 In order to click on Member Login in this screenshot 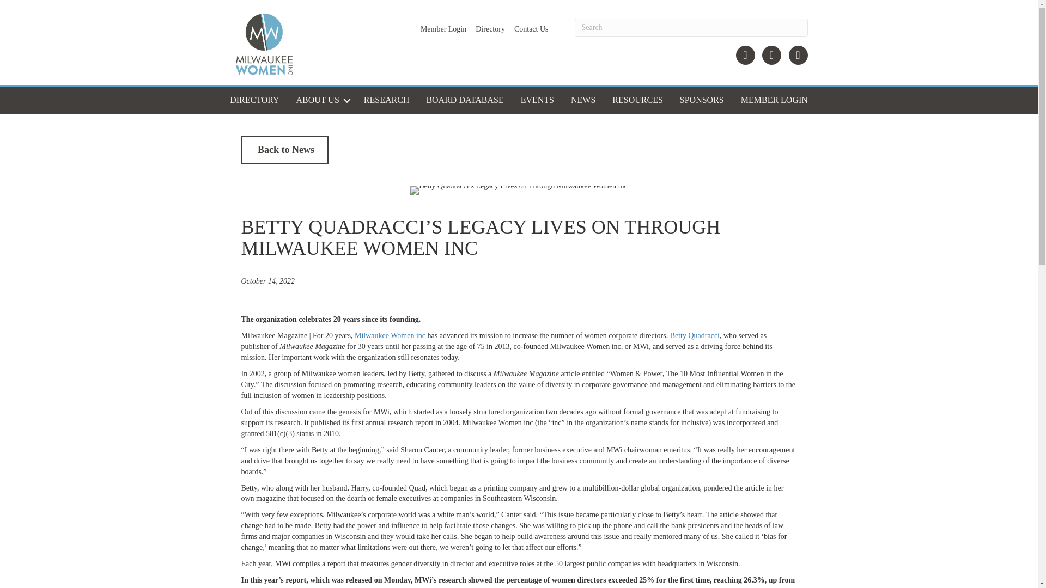, I will do `click(443, 29)`.